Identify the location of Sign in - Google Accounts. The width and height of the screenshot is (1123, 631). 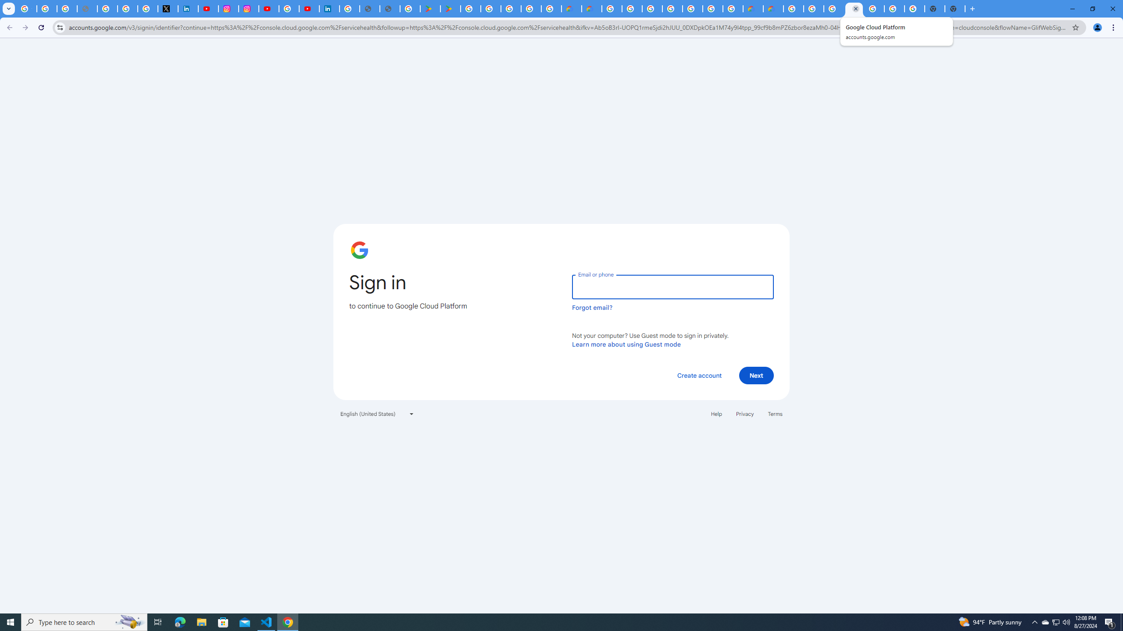
(652, 9).